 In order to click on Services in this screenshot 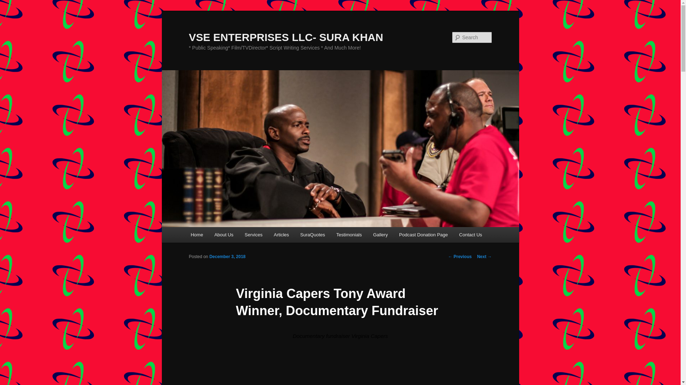, I will do `click(253, 235)`.